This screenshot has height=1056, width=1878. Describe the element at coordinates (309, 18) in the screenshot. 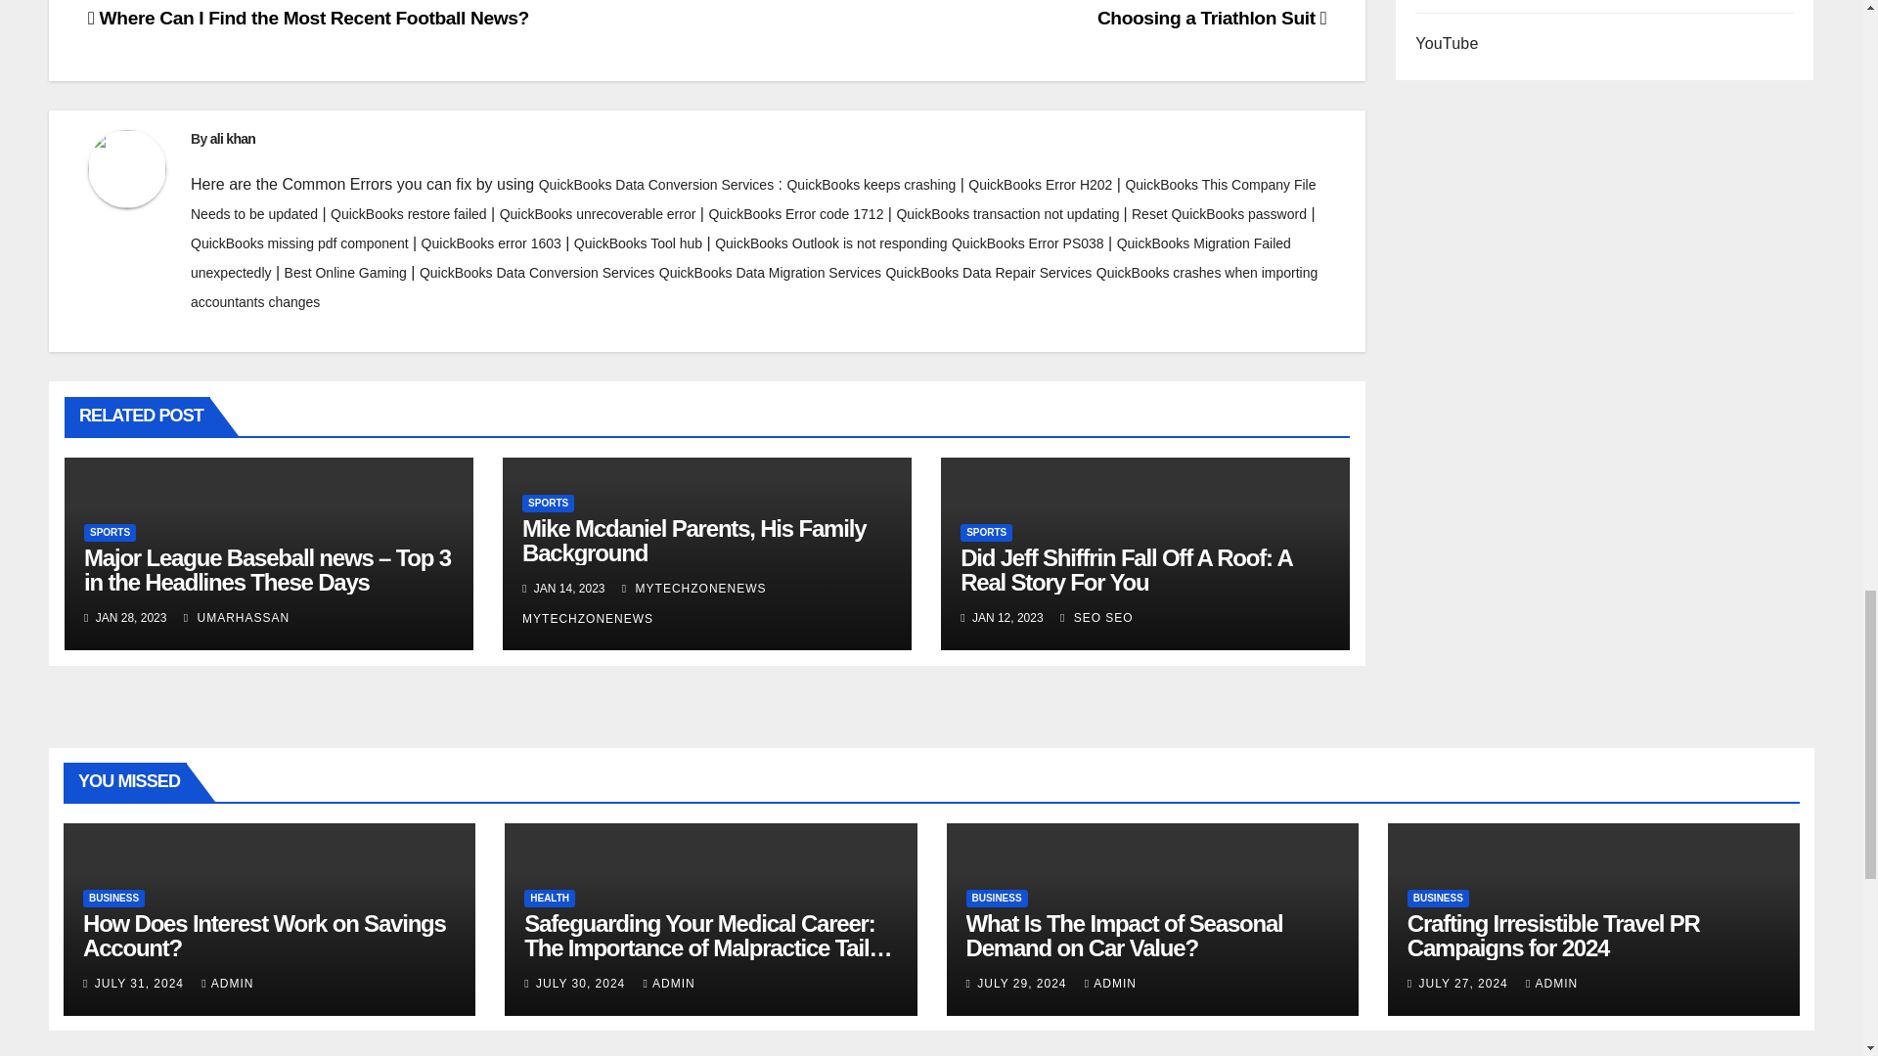

I see `Where Can I Find the Most Recent Football News?` at that location.